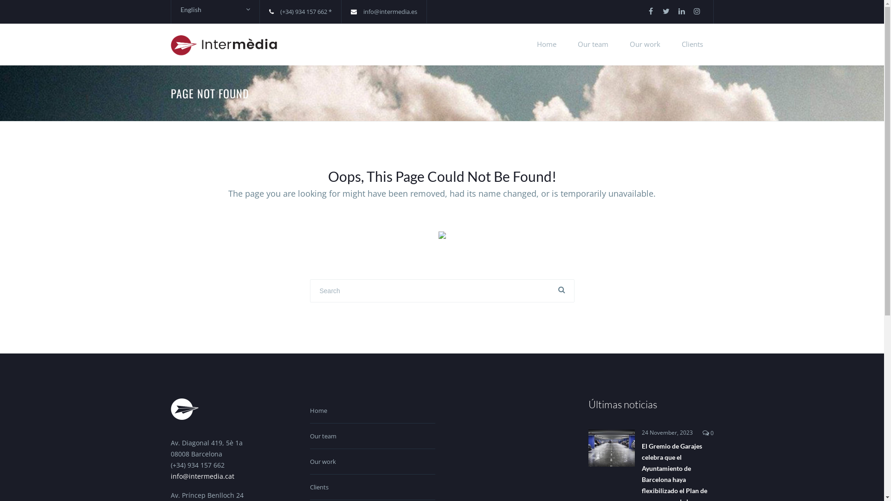  Describe the element at coordinates (645, 45) in the screenshot. I see `Our work` at that location.